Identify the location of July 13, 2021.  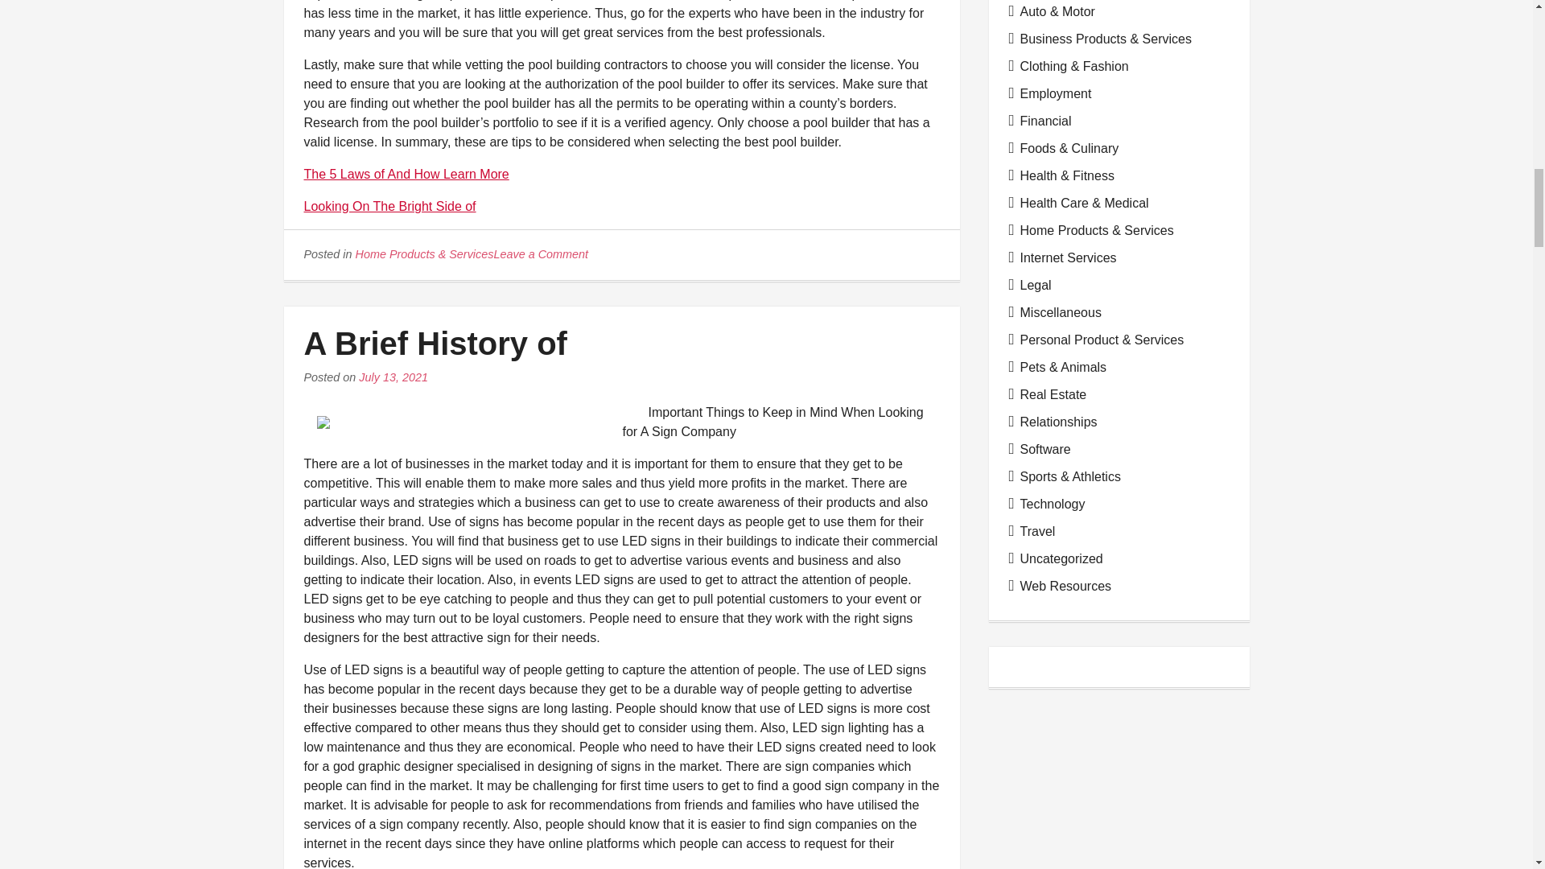
(393, 377).